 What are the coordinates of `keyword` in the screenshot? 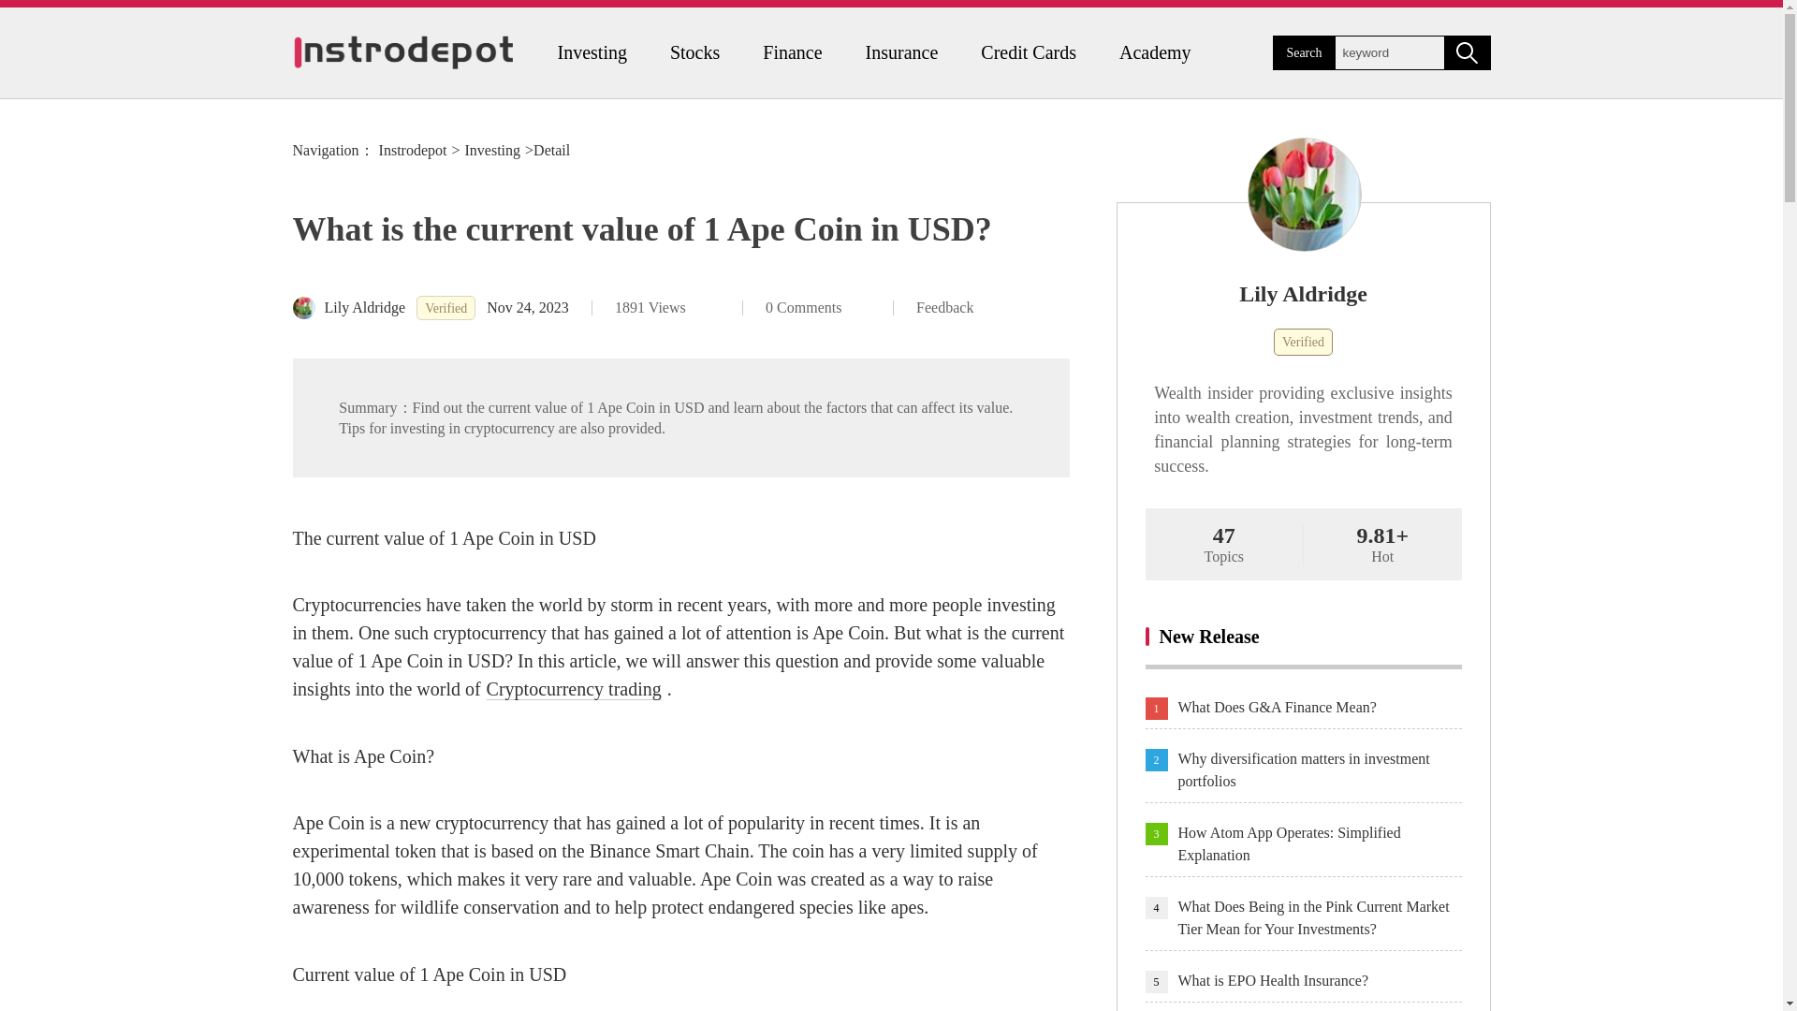 It's located at (1389, 52).